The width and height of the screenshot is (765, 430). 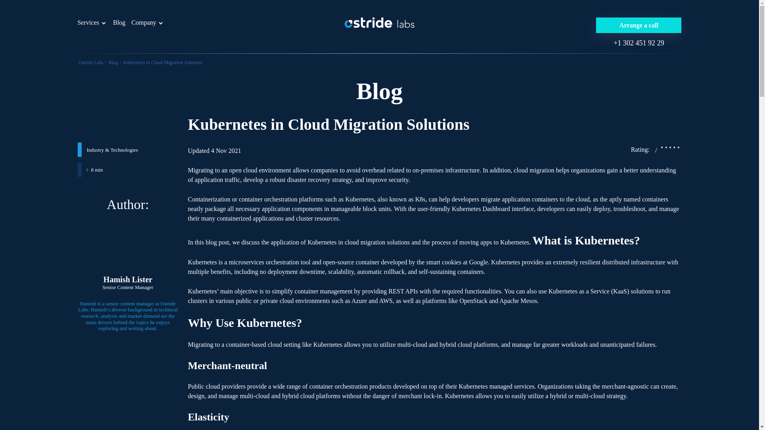 What do you see at coordinates (113, 63) in the screenshot?
I see `Blog` at bounding box center [113, 63].